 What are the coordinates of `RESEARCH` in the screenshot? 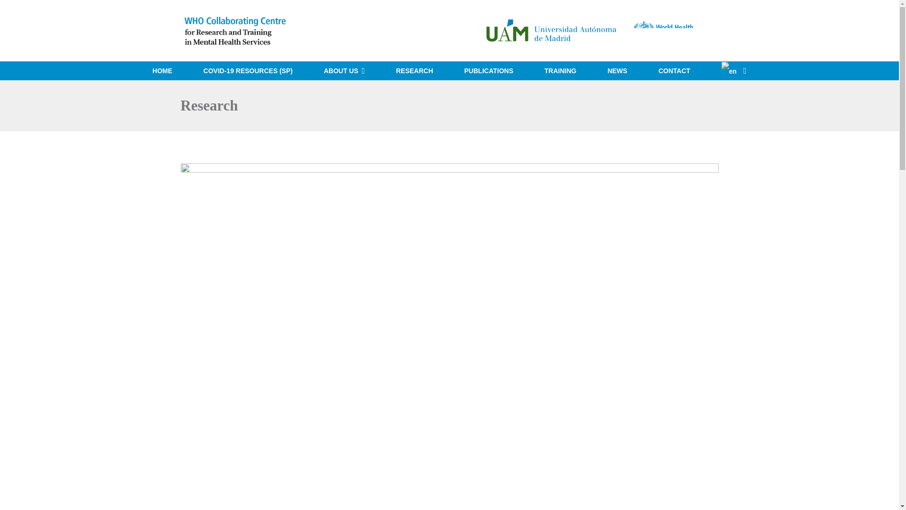 It's located at (414, 70).